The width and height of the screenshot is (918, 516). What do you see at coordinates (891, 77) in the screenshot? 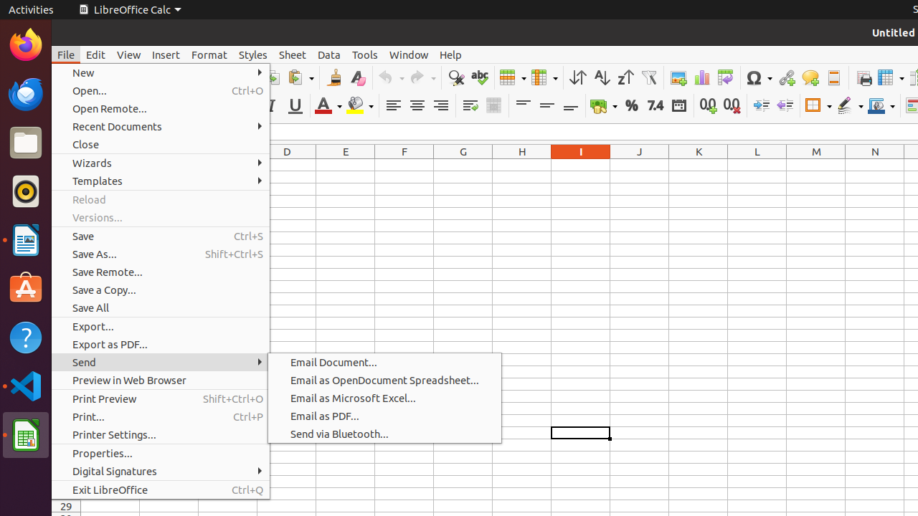
I see `Freeze Rows and Columns` at bounding box center [891, 77].